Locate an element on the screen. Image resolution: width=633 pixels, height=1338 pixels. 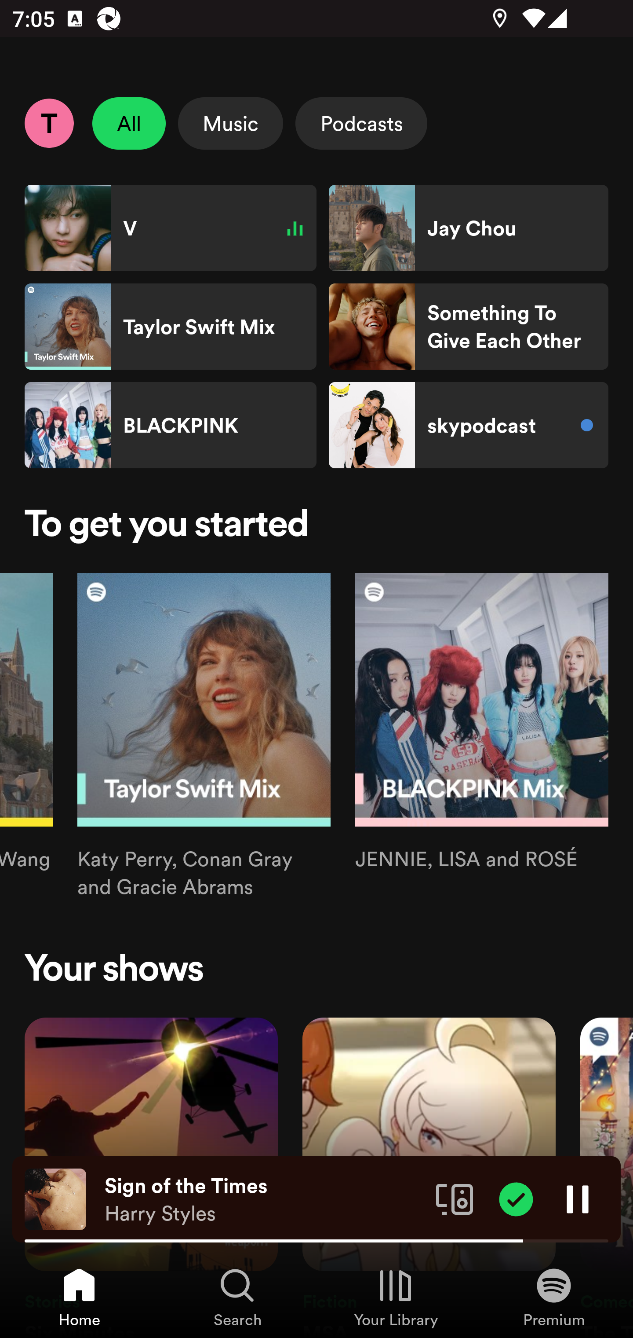
V Shortcut V Playing is located at coordinates (171, 228).